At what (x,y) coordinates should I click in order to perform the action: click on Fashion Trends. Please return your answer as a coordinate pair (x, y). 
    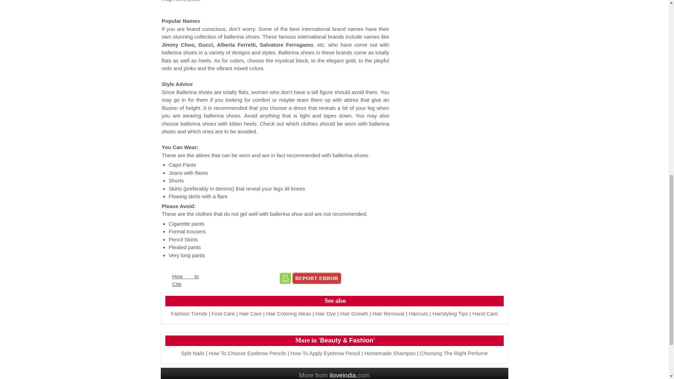
    Looking at the image, I should click on (189, 313).